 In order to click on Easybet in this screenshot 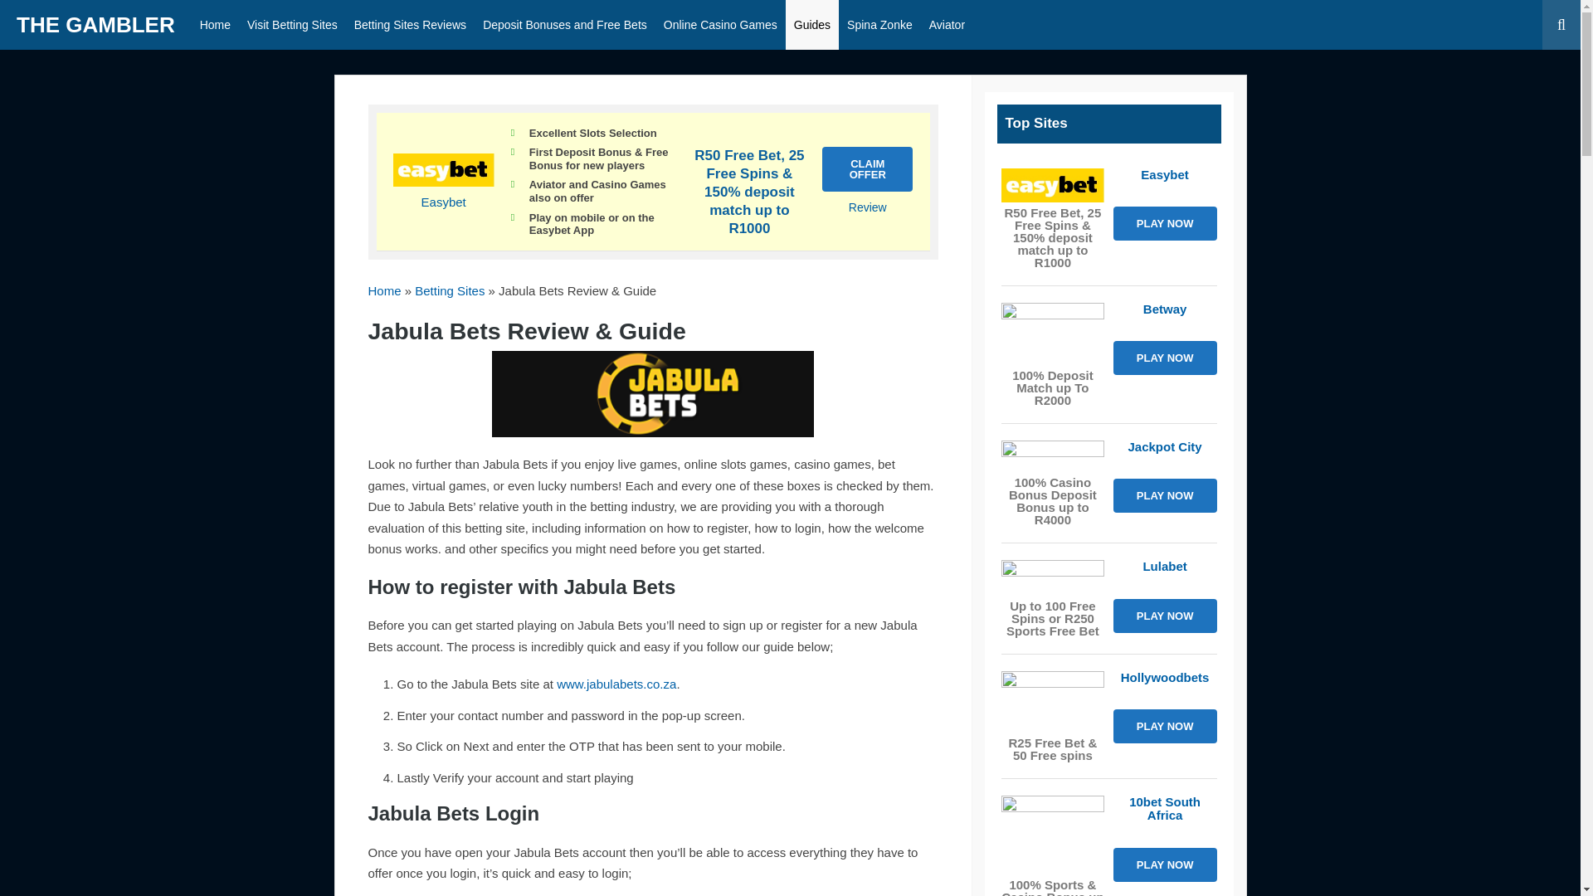, I will do `click(443, 186)`.